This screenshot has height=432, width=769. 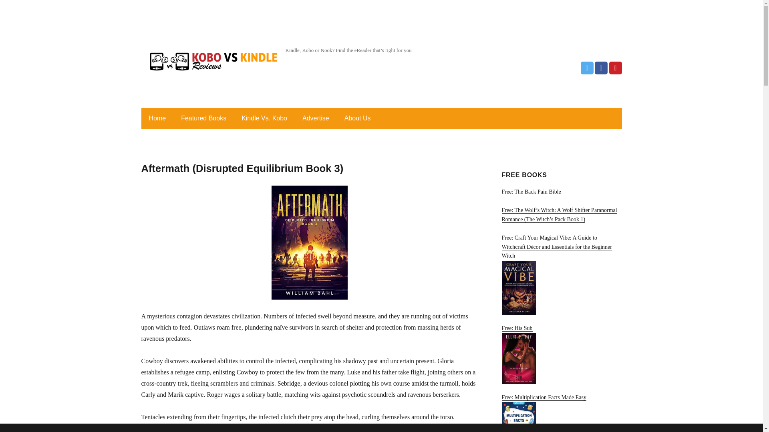 What do you see at coordinates (561, 354) in the screenshot?
I see `Free: His Sub` at bounding box center [561, 354].